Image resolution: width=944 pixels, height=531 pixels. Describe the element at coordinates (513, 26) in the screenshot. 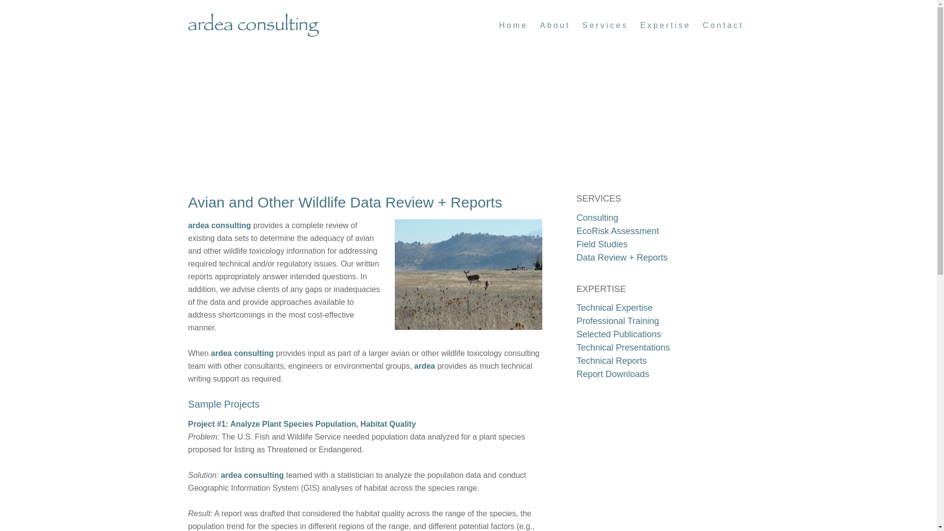

I see `Home` at that location.